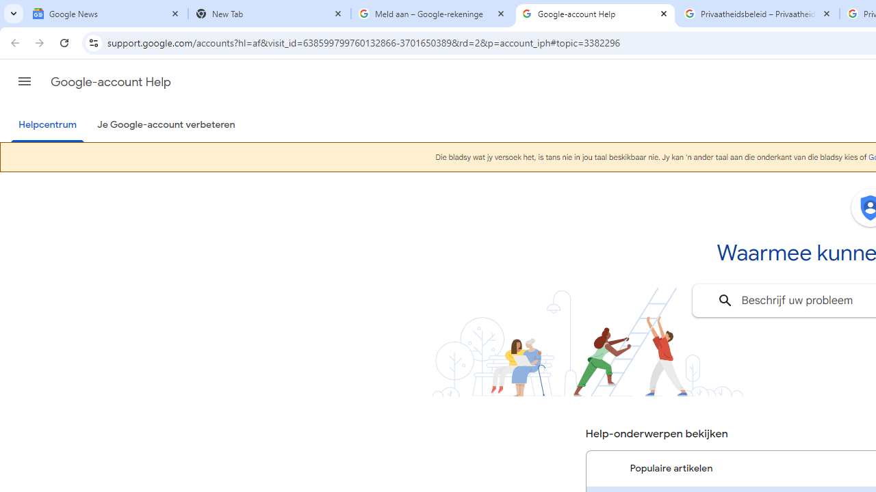  I want to click on Helpcentrum, so click(48, 126).